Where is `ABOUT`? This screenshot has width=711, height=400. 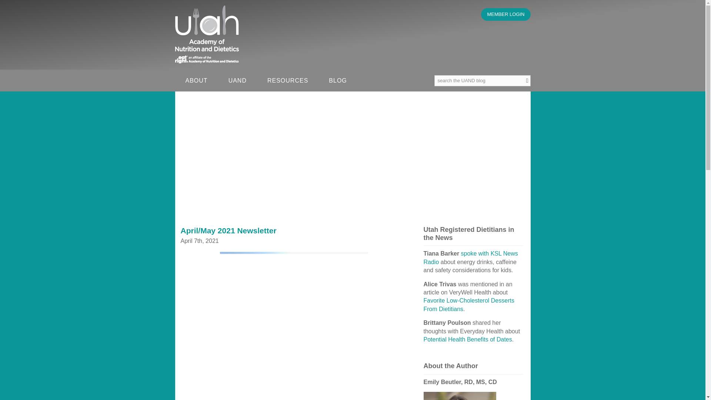 ABOUT is located at coordinates (196, 80).